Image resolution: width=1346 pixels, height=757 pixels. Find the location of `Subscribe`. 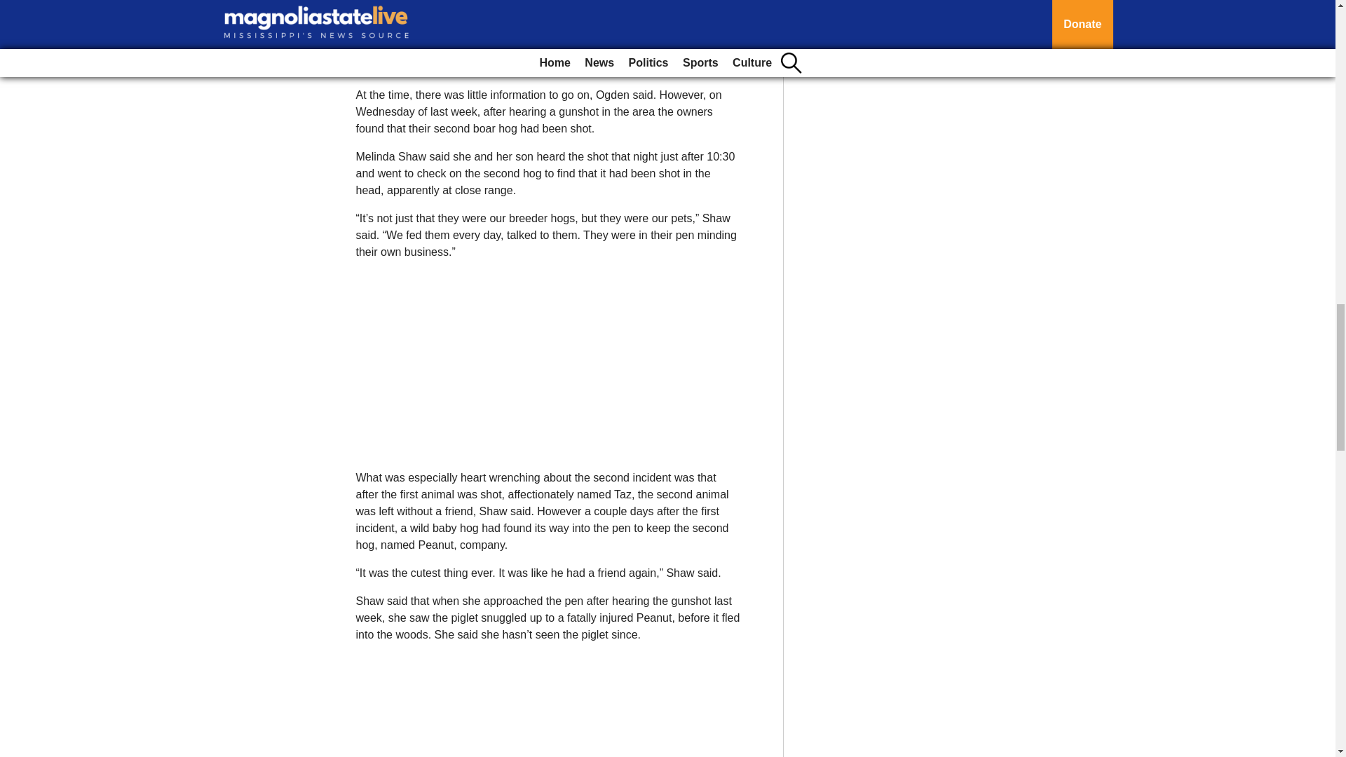

Subscribe is located at coordinates (401, 49).